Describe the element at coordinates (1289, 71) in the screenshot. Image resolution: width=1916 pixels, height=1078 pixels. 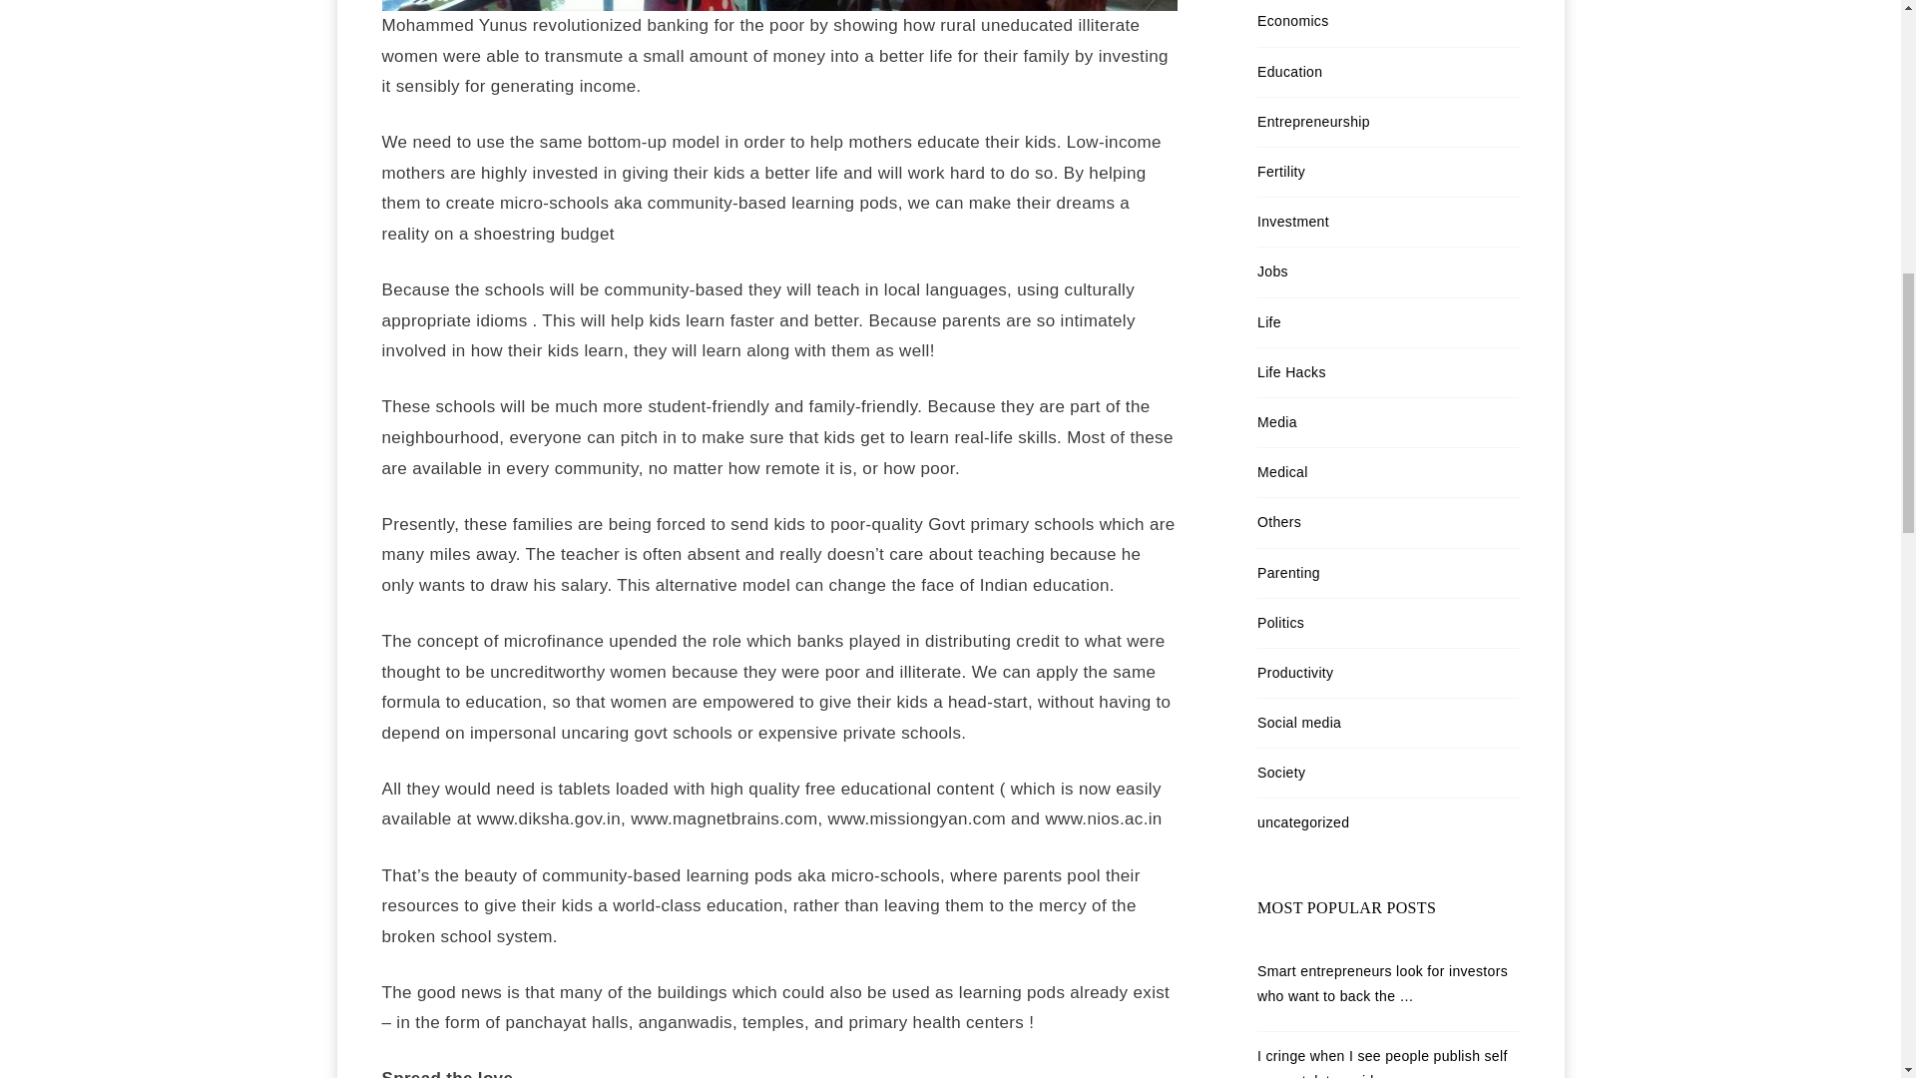
I see `Education` at that location.